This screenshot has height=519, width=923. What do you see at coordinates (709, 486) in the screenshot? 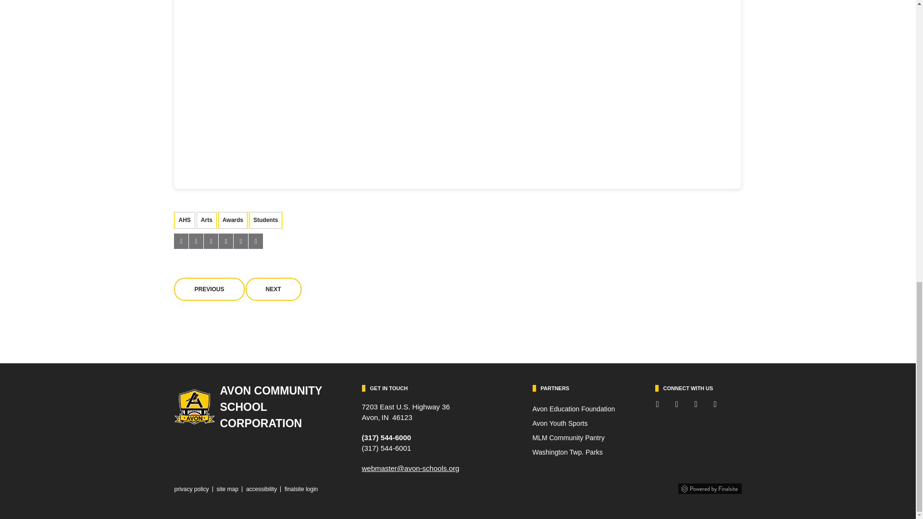
I see `Powered by Finalsite opens in a new window` at bounding box center [709, 486].